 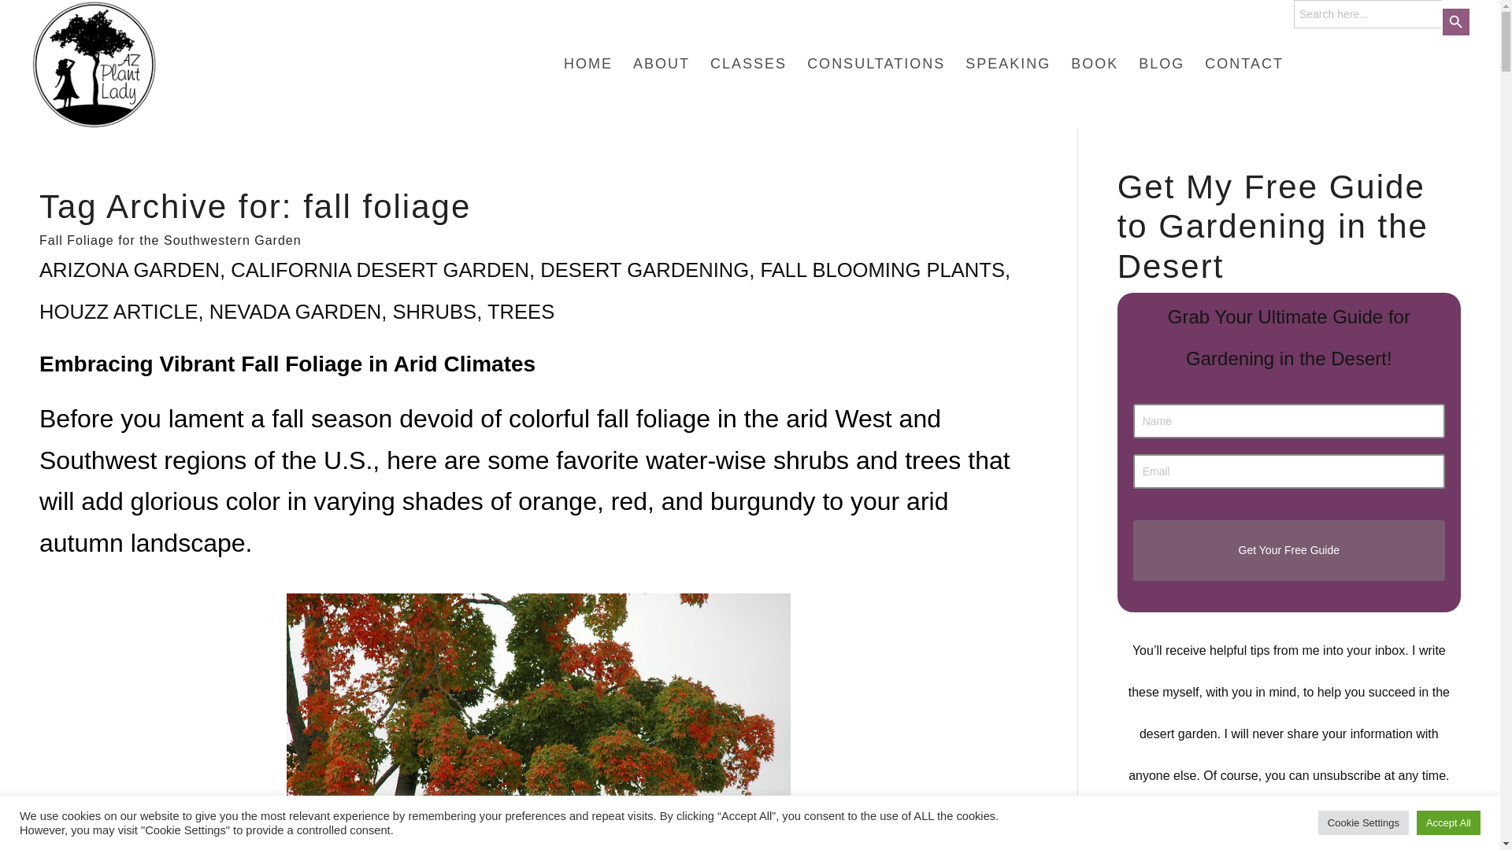 I want to click on Fall Foliage for the Southwestern Garden, so click(x=170, y=241).